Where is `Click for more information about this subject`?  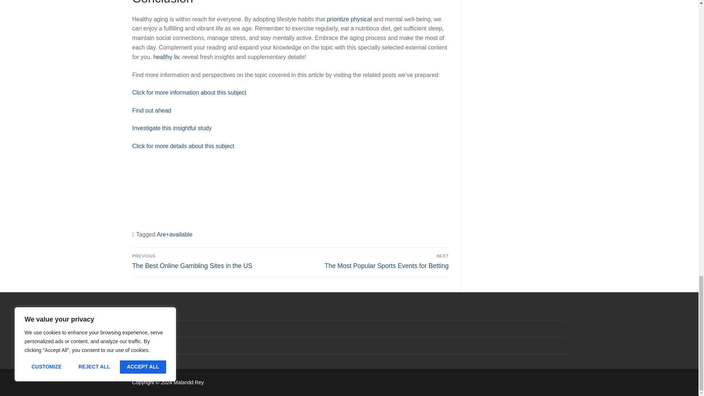 Click for more information about this subject is located at coordinates (189, 92).